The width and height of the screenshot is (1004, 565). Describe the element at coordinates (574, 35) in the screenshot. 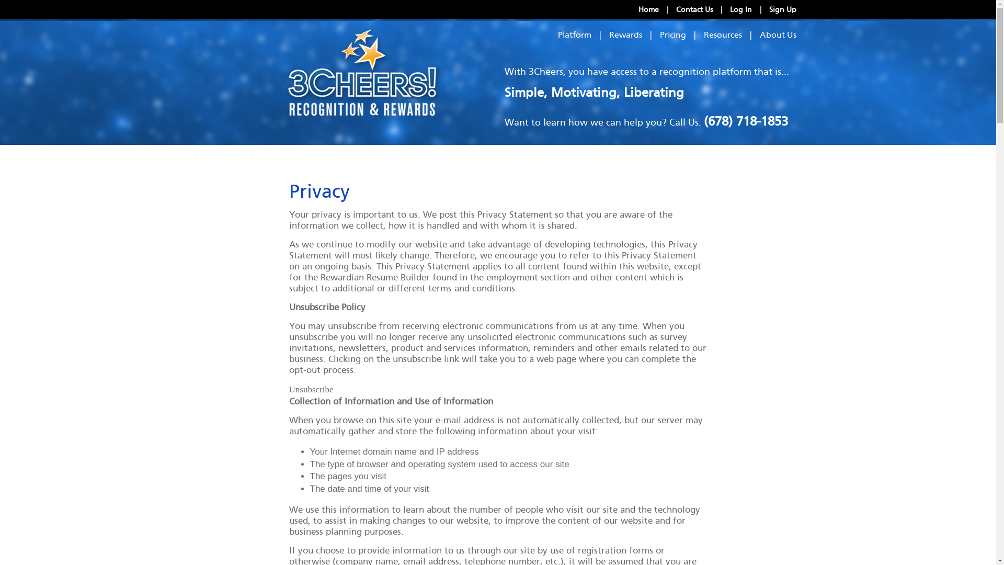

I see `Platform` at that location.